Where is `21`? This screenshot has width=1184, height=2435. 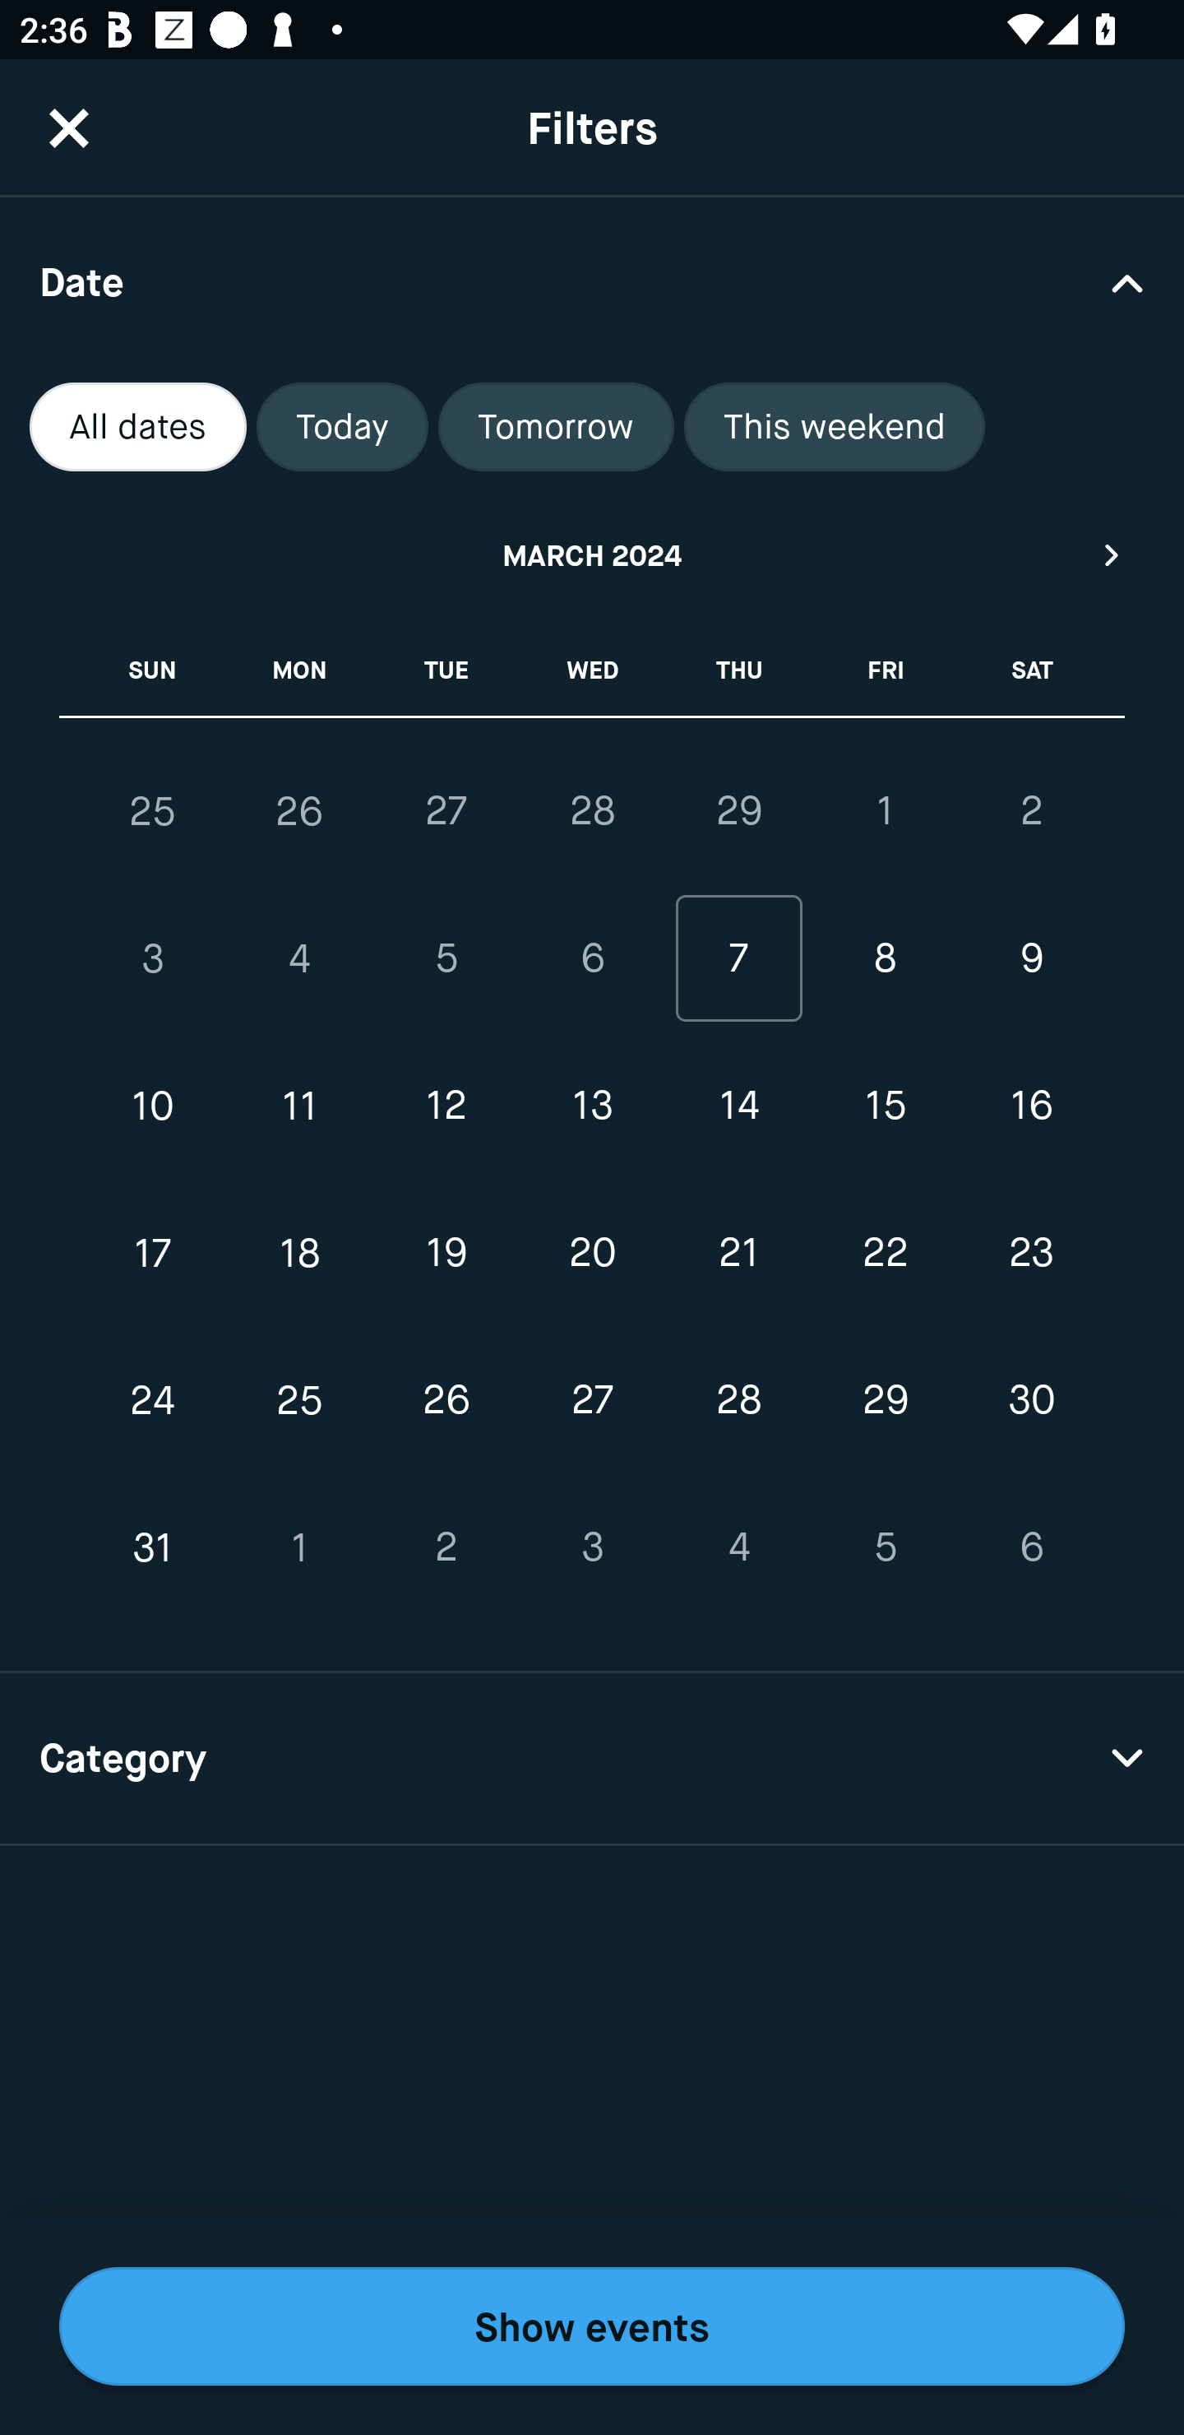
21 is located at coordinates (738, 1252).